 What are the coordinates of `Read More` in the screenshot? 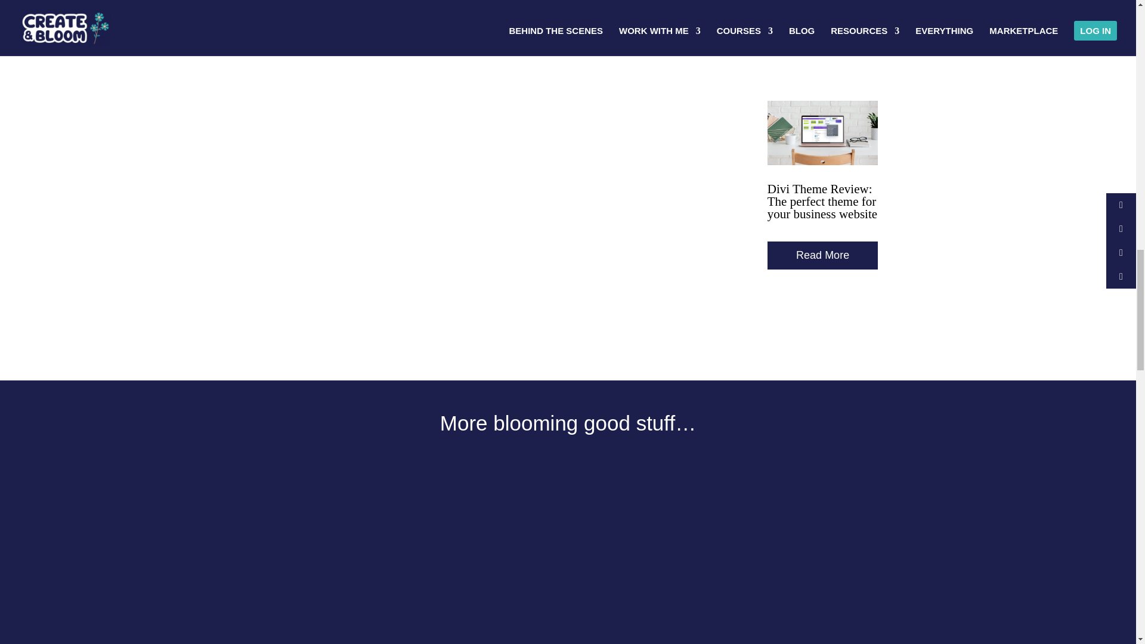 It's located at (822, 36).